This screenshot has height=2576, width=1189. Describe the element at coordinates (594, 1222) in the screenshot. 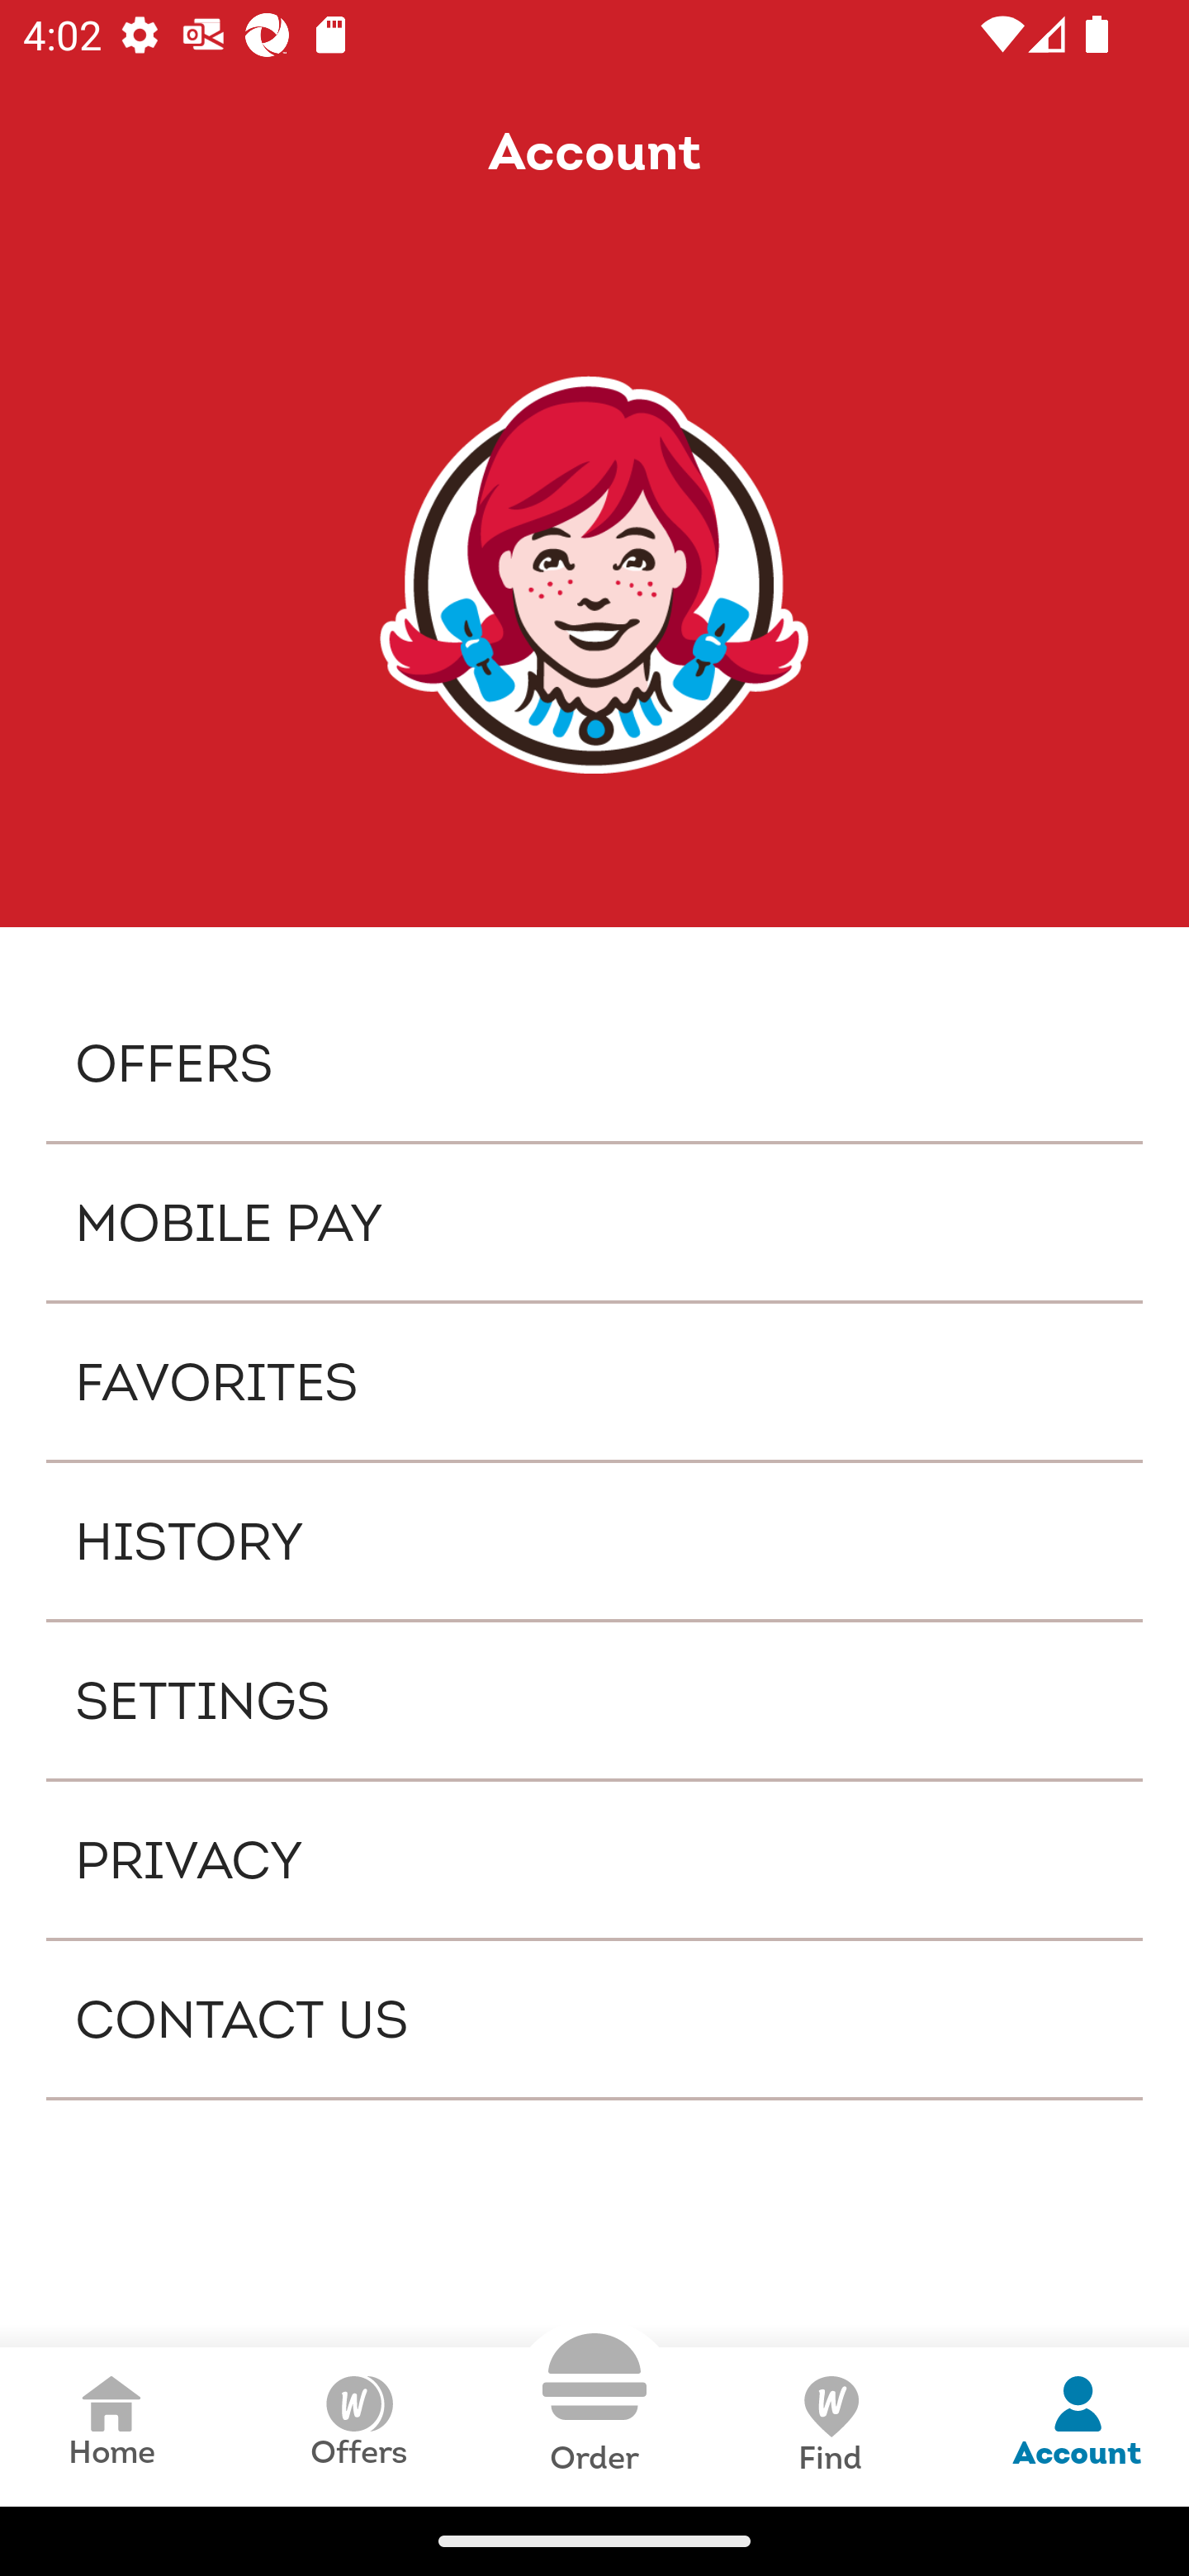

I see `MOBILE PAY Mobile Pay,2 of 8` at that location.